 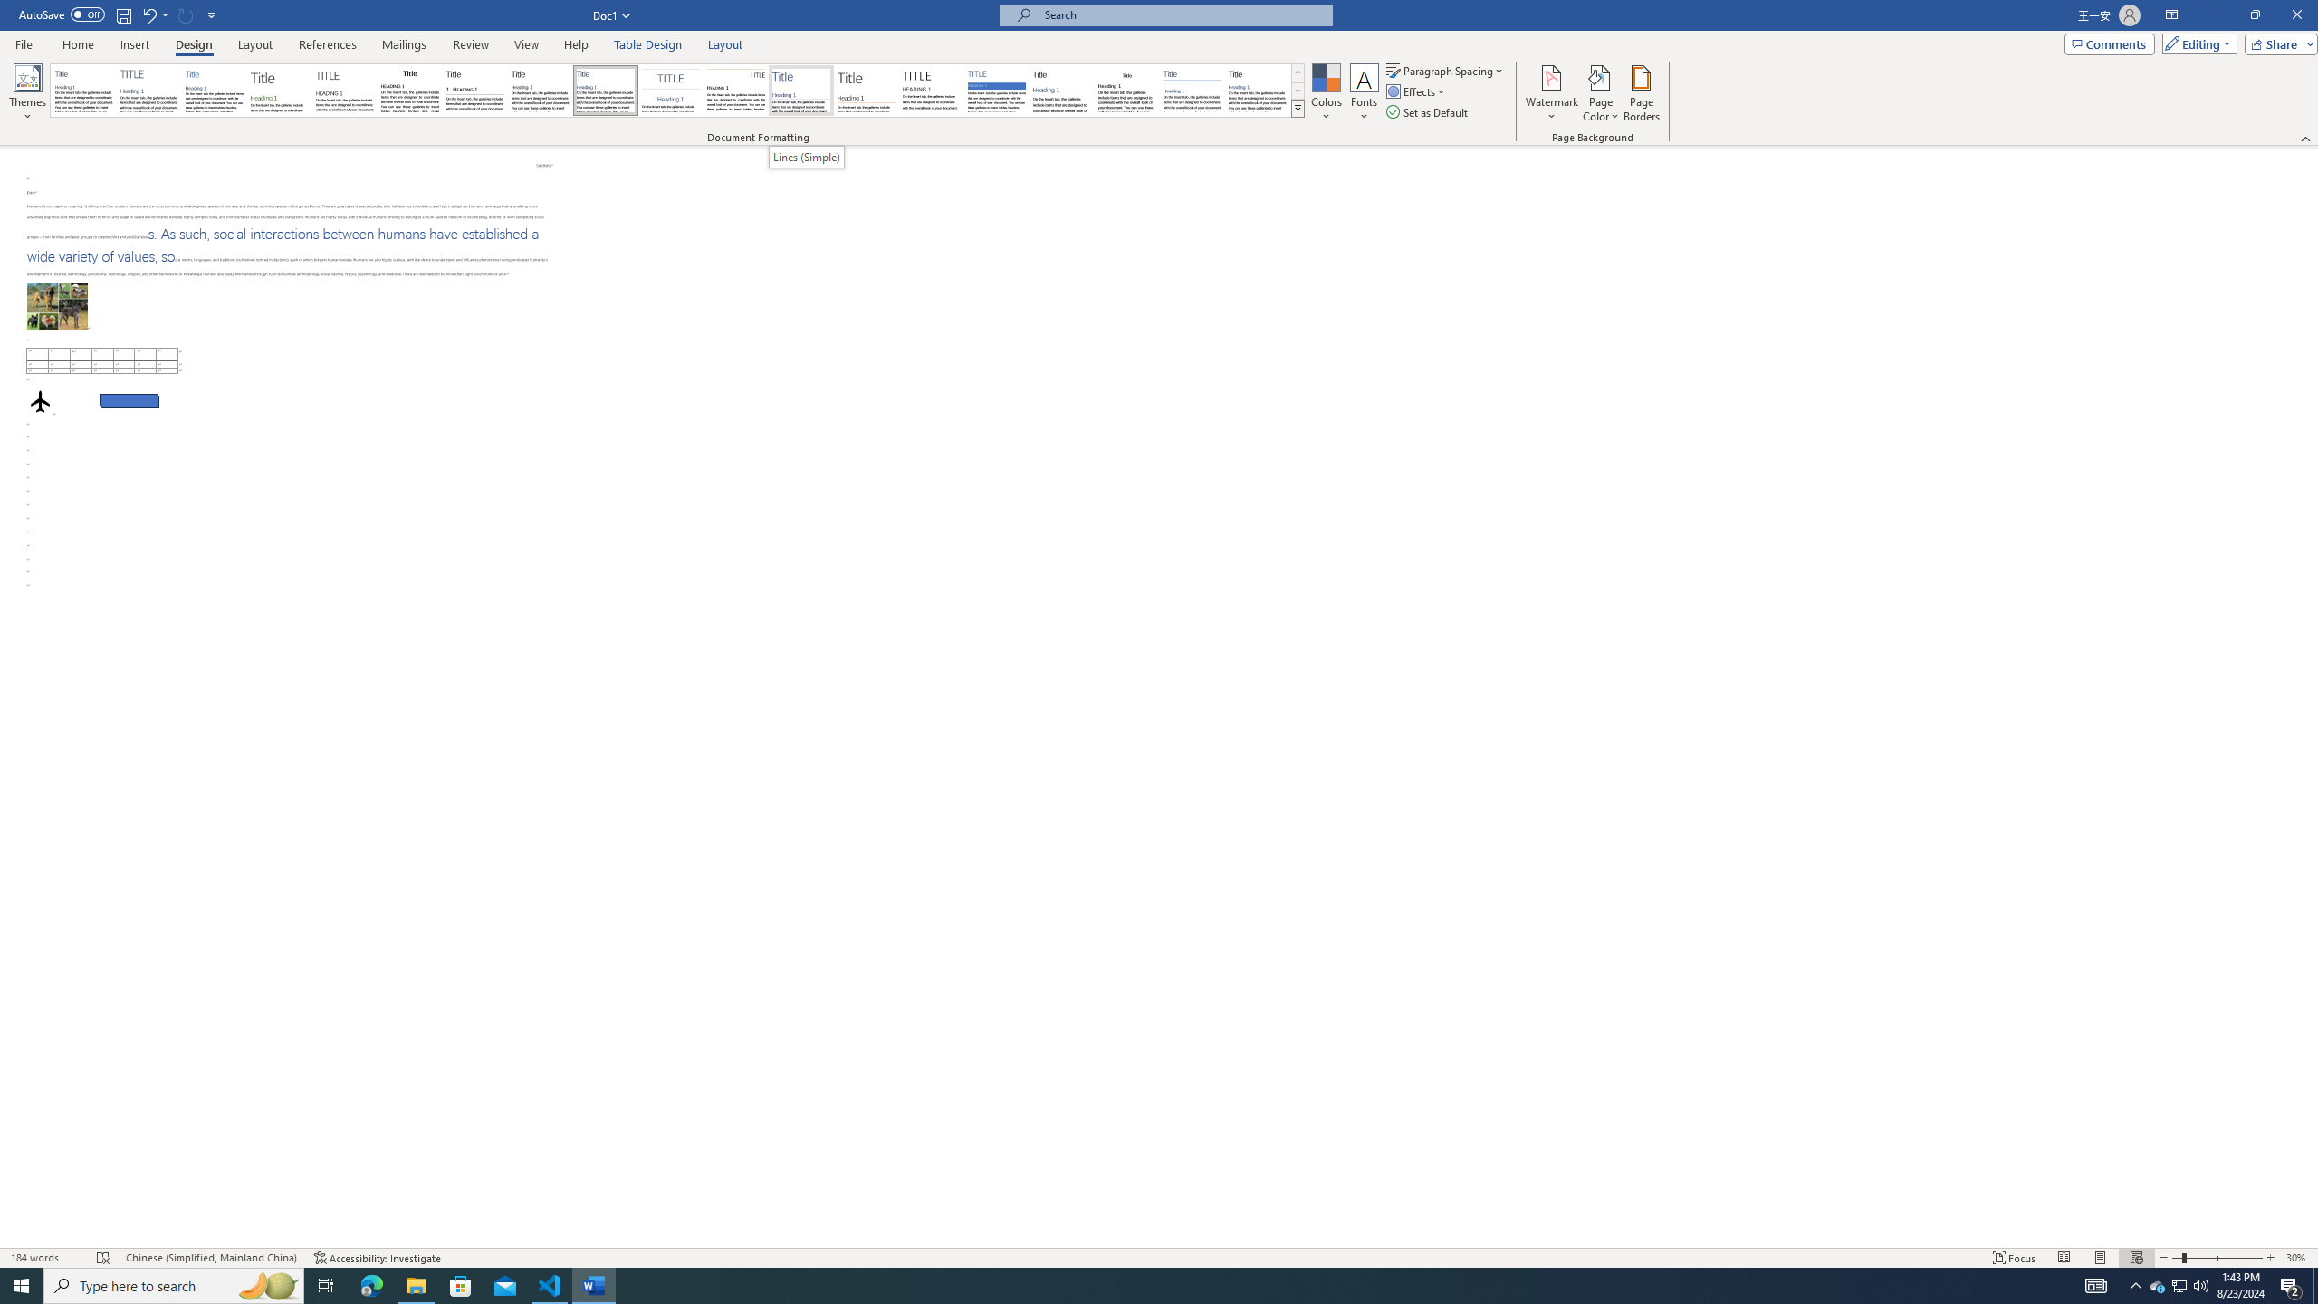 I want to click on Lines (Distinctive), so click(x=737, y=91).